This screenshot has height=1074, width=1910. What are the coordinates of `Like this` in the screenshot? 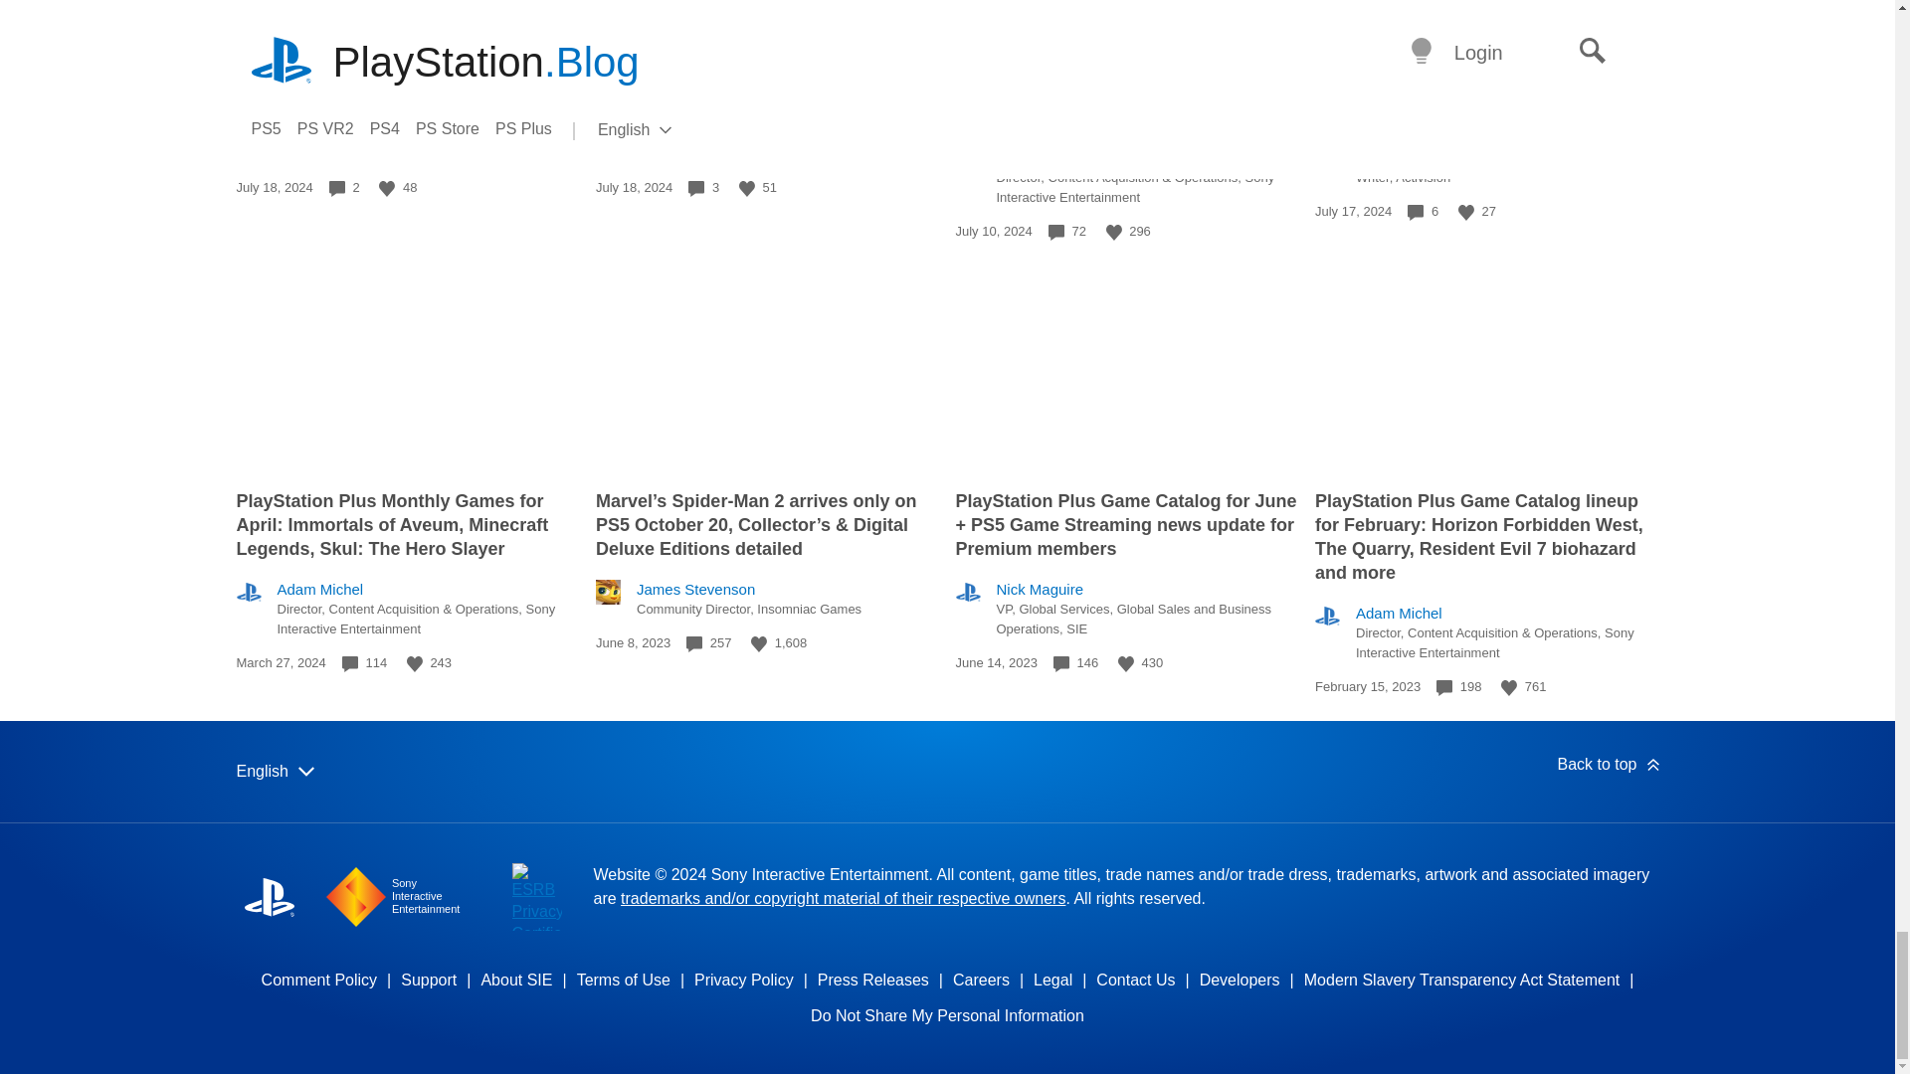 It's located at (1114, 232).